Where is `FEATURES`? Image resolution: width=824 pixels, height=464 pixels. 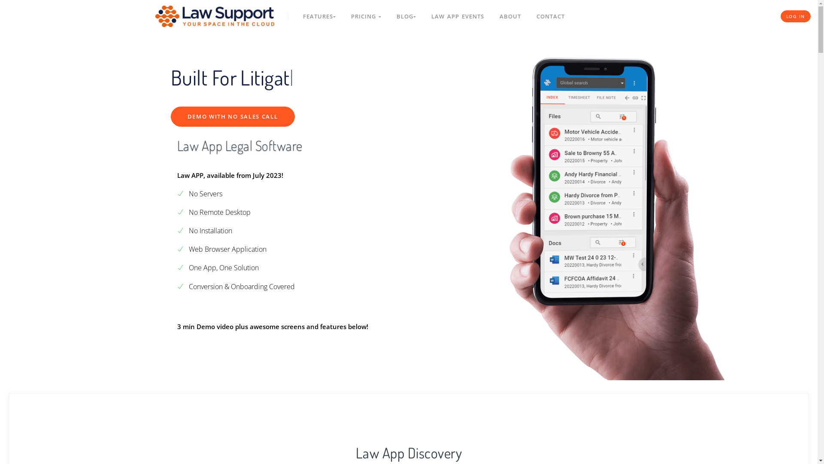
FEATURES is located at coordinates (319, 16).